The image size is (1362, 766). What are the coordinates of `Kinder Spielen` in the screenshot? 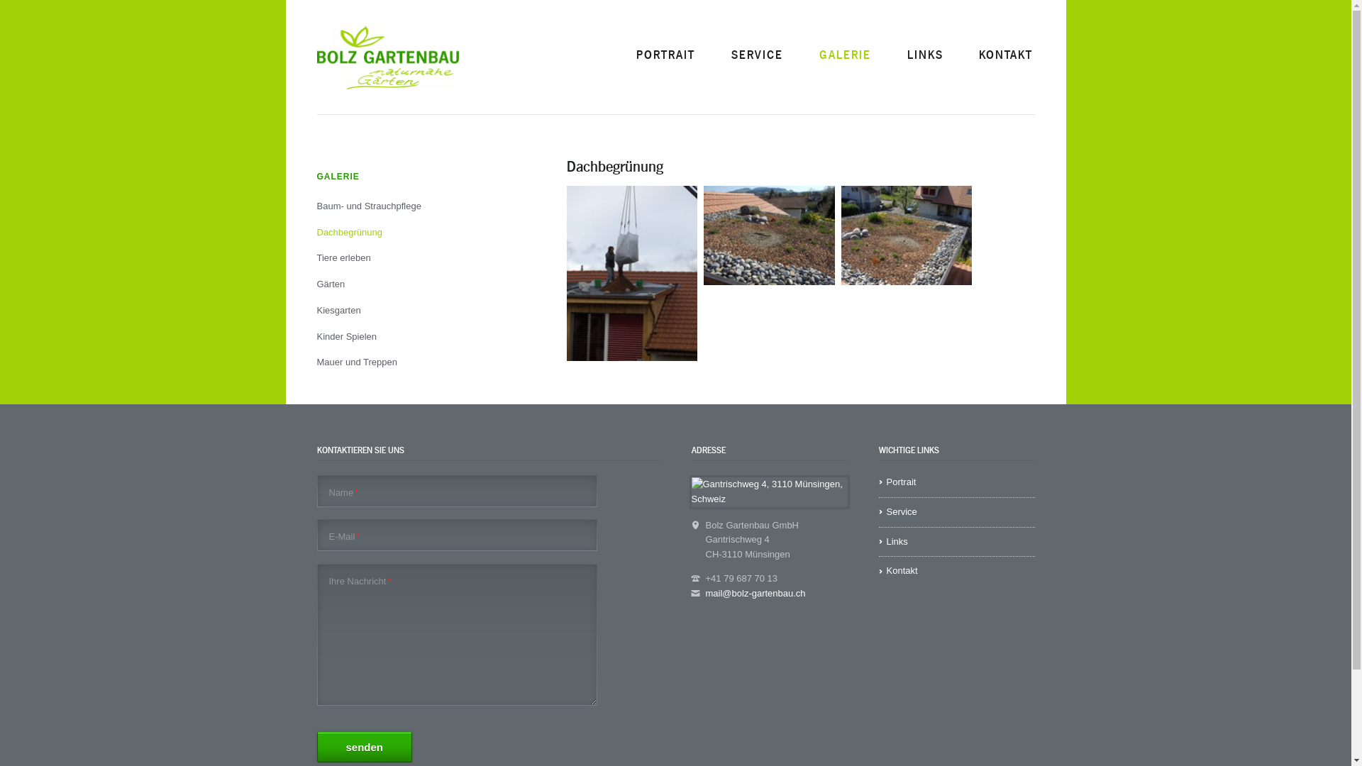 It's located at (410, 338).